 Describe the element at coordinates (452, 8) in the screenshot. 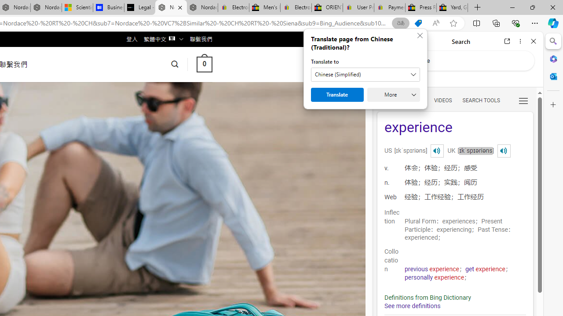

I see `Yard, Garden & Outdoor Living` at that location.